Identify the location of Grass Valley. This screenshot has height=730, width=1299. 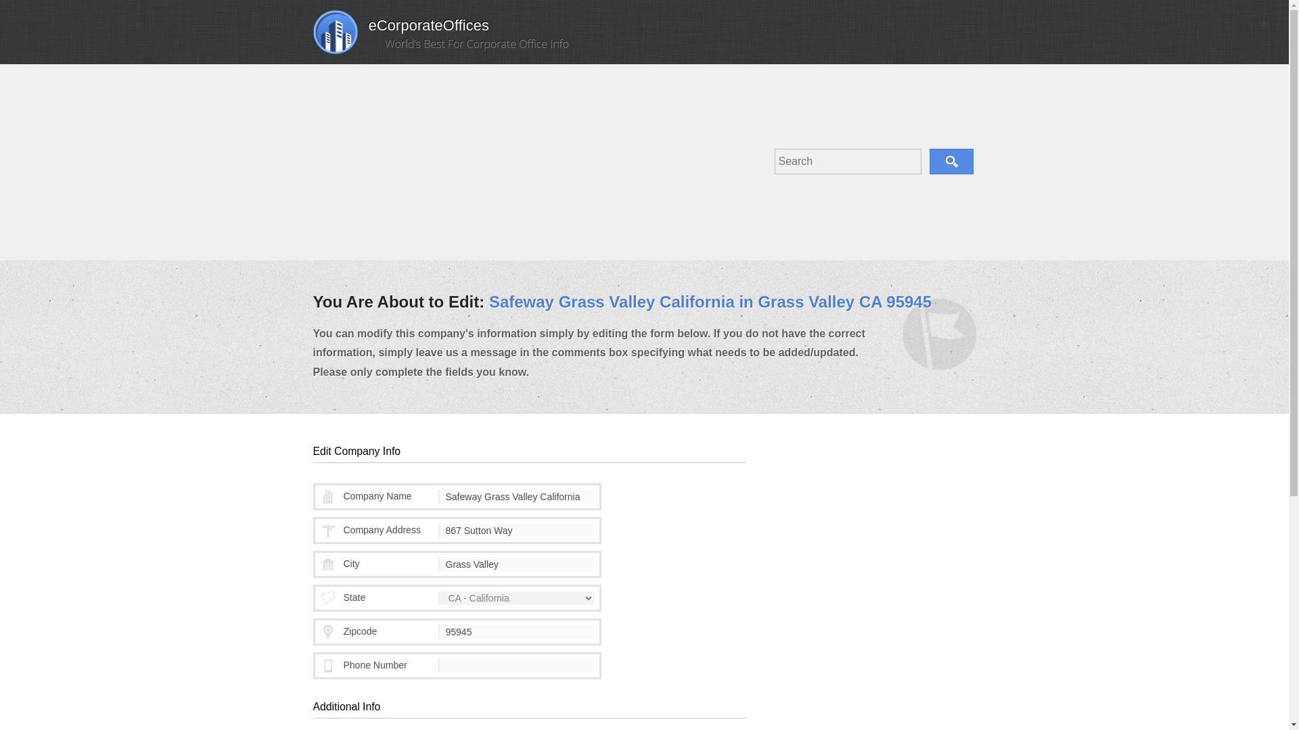
(516, 564).